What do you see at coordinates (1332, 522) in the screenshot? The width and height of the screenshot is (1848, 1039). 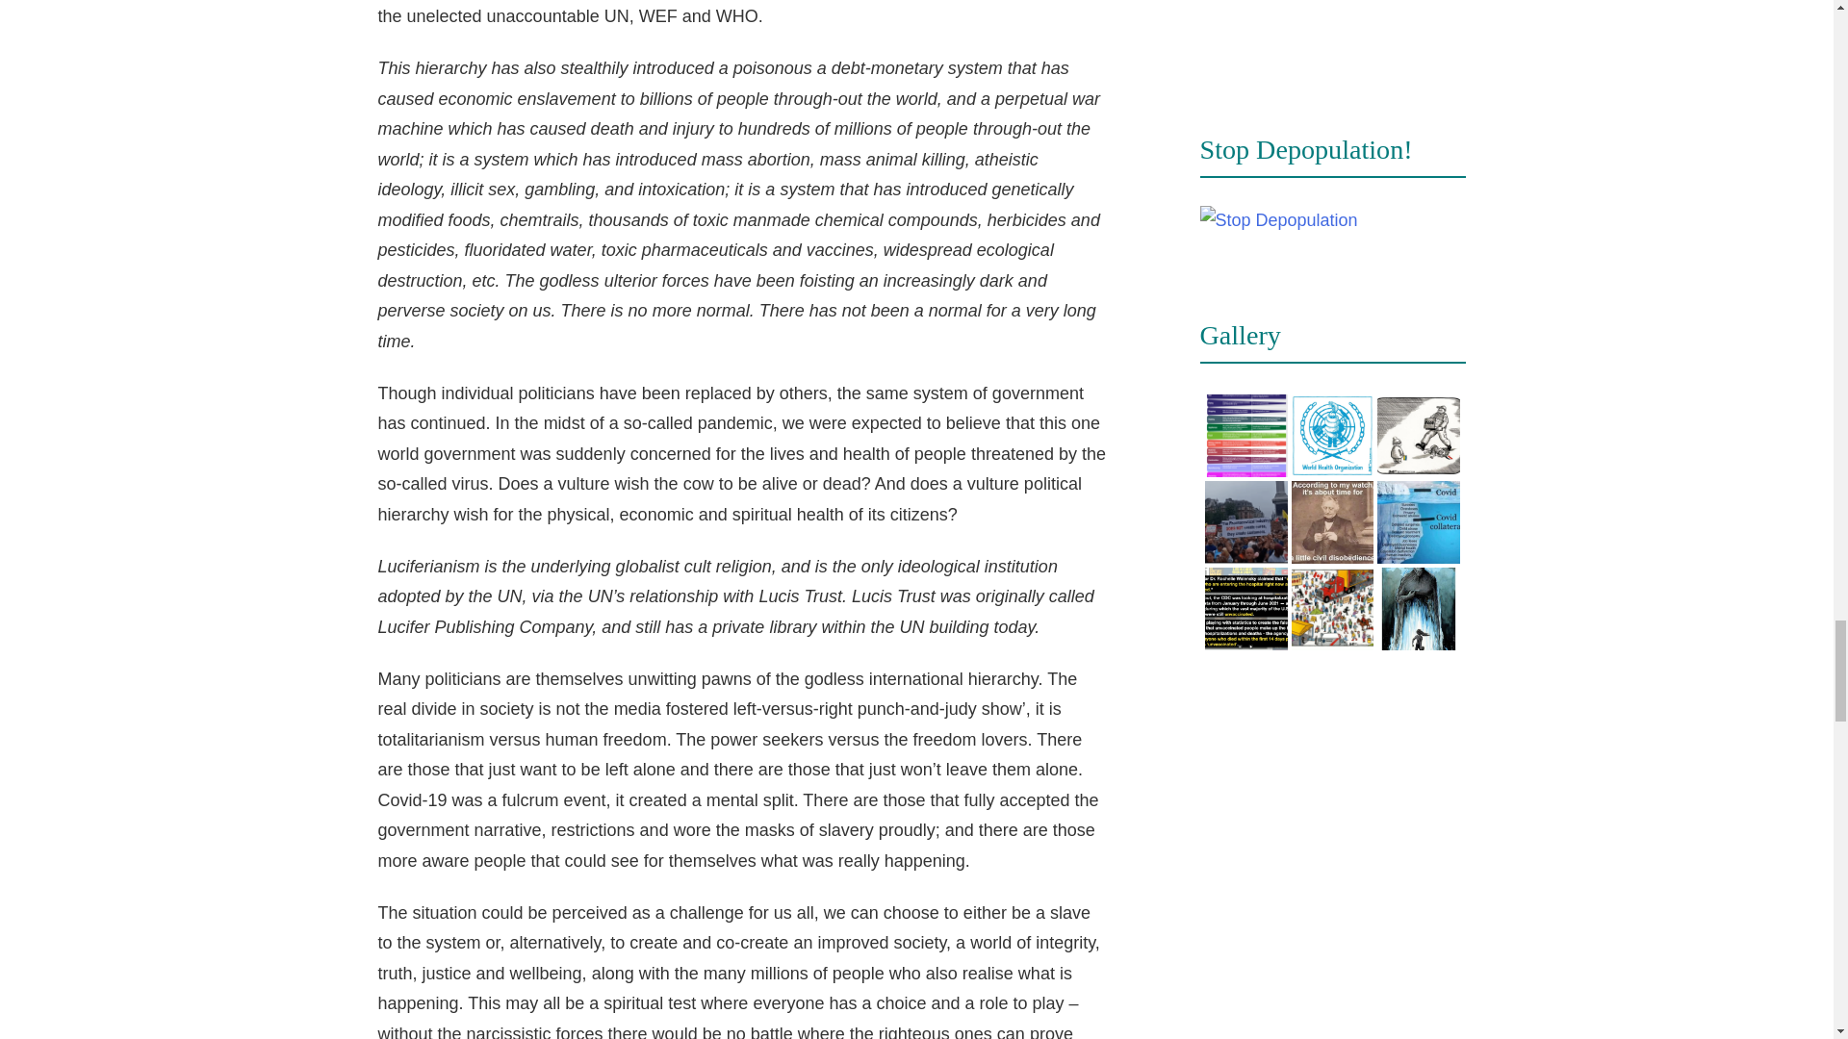 I see `Time for civil disobedience` at bounding box center [1332, 522].